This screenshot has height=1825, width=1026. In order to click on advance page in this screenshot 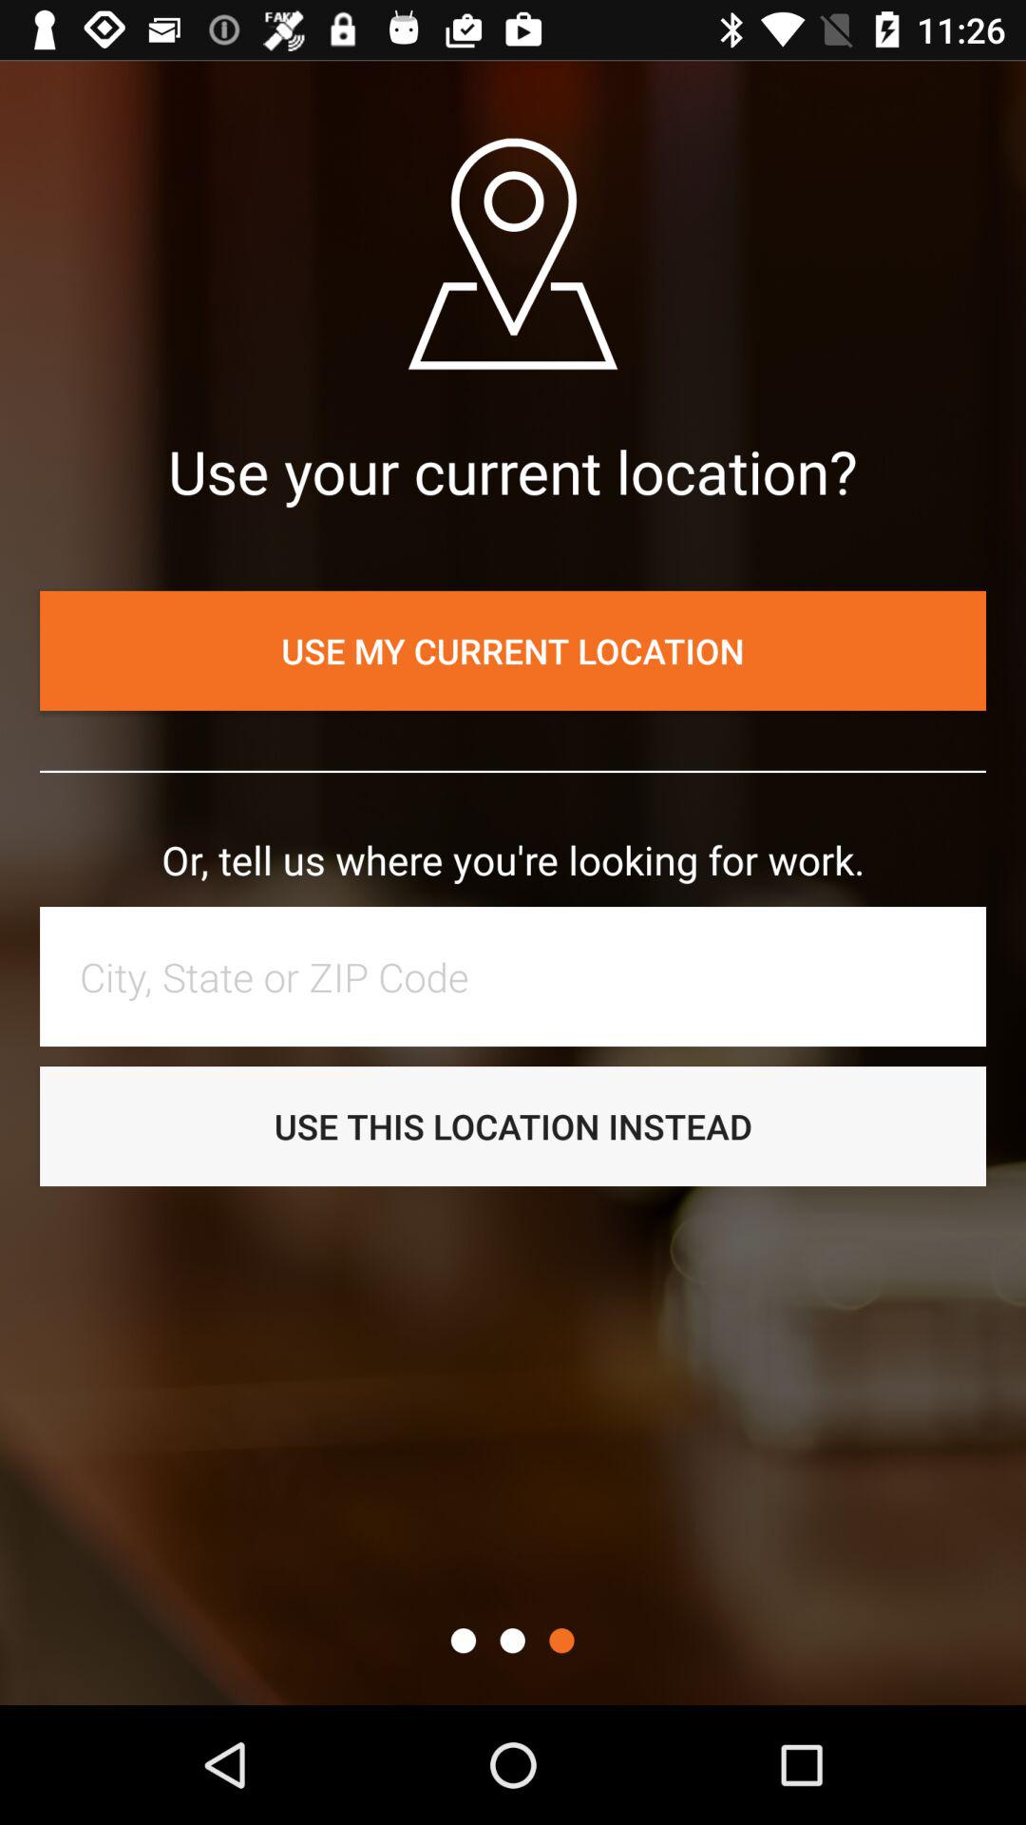, I will do `click(561, 1641)`.